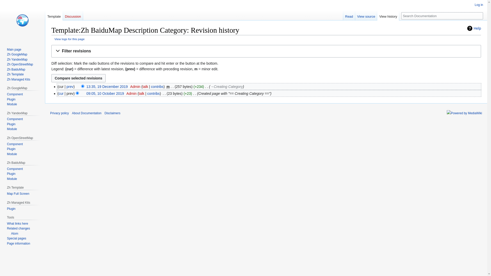  I want to click on Plugin, so click(11, 124).